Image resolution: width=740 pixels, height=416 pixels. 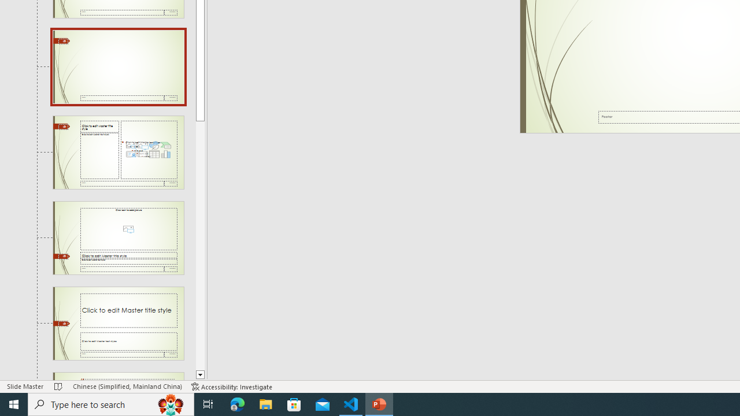 I want to click on Slide Quote with Caption Layout: used by no slides, so click(x=118, y=377).